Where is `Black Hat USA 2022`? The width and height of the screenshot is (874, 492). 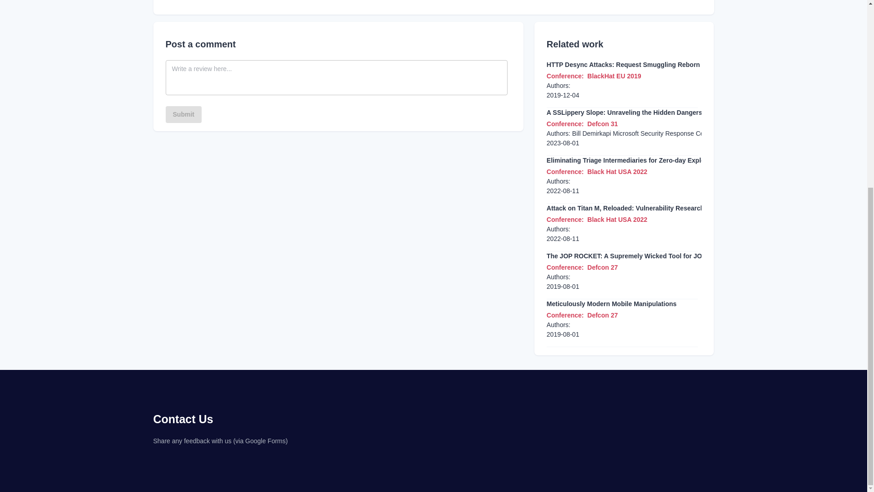
Black Hat USA 2022 is located at coordinates (617, 171).